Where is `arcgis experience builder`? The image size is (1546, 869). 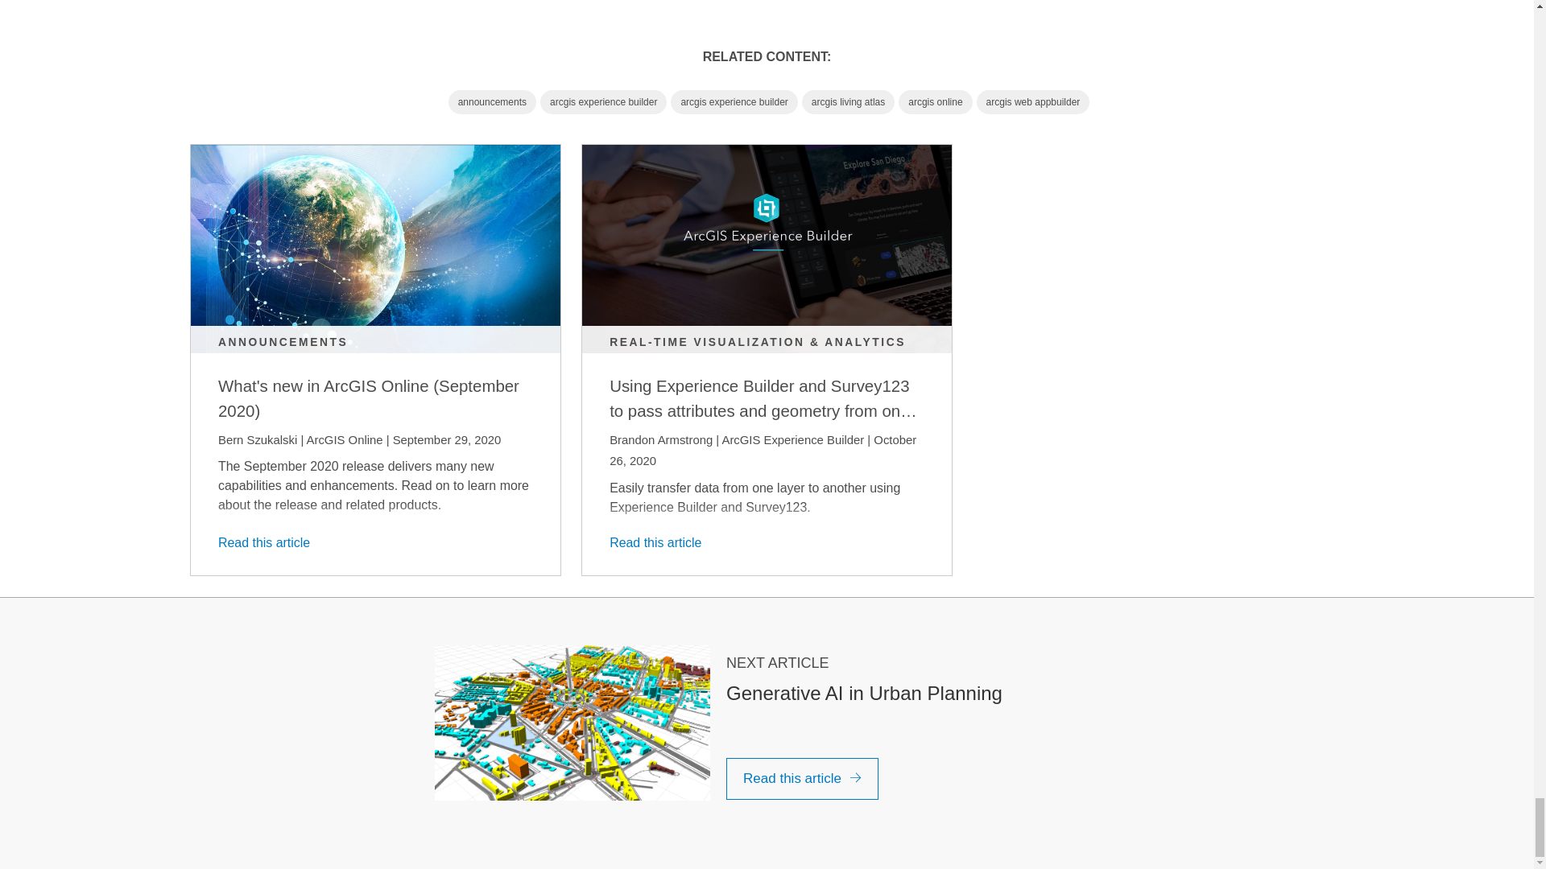
arcgis experience builder is located at coordinates (734, 101).